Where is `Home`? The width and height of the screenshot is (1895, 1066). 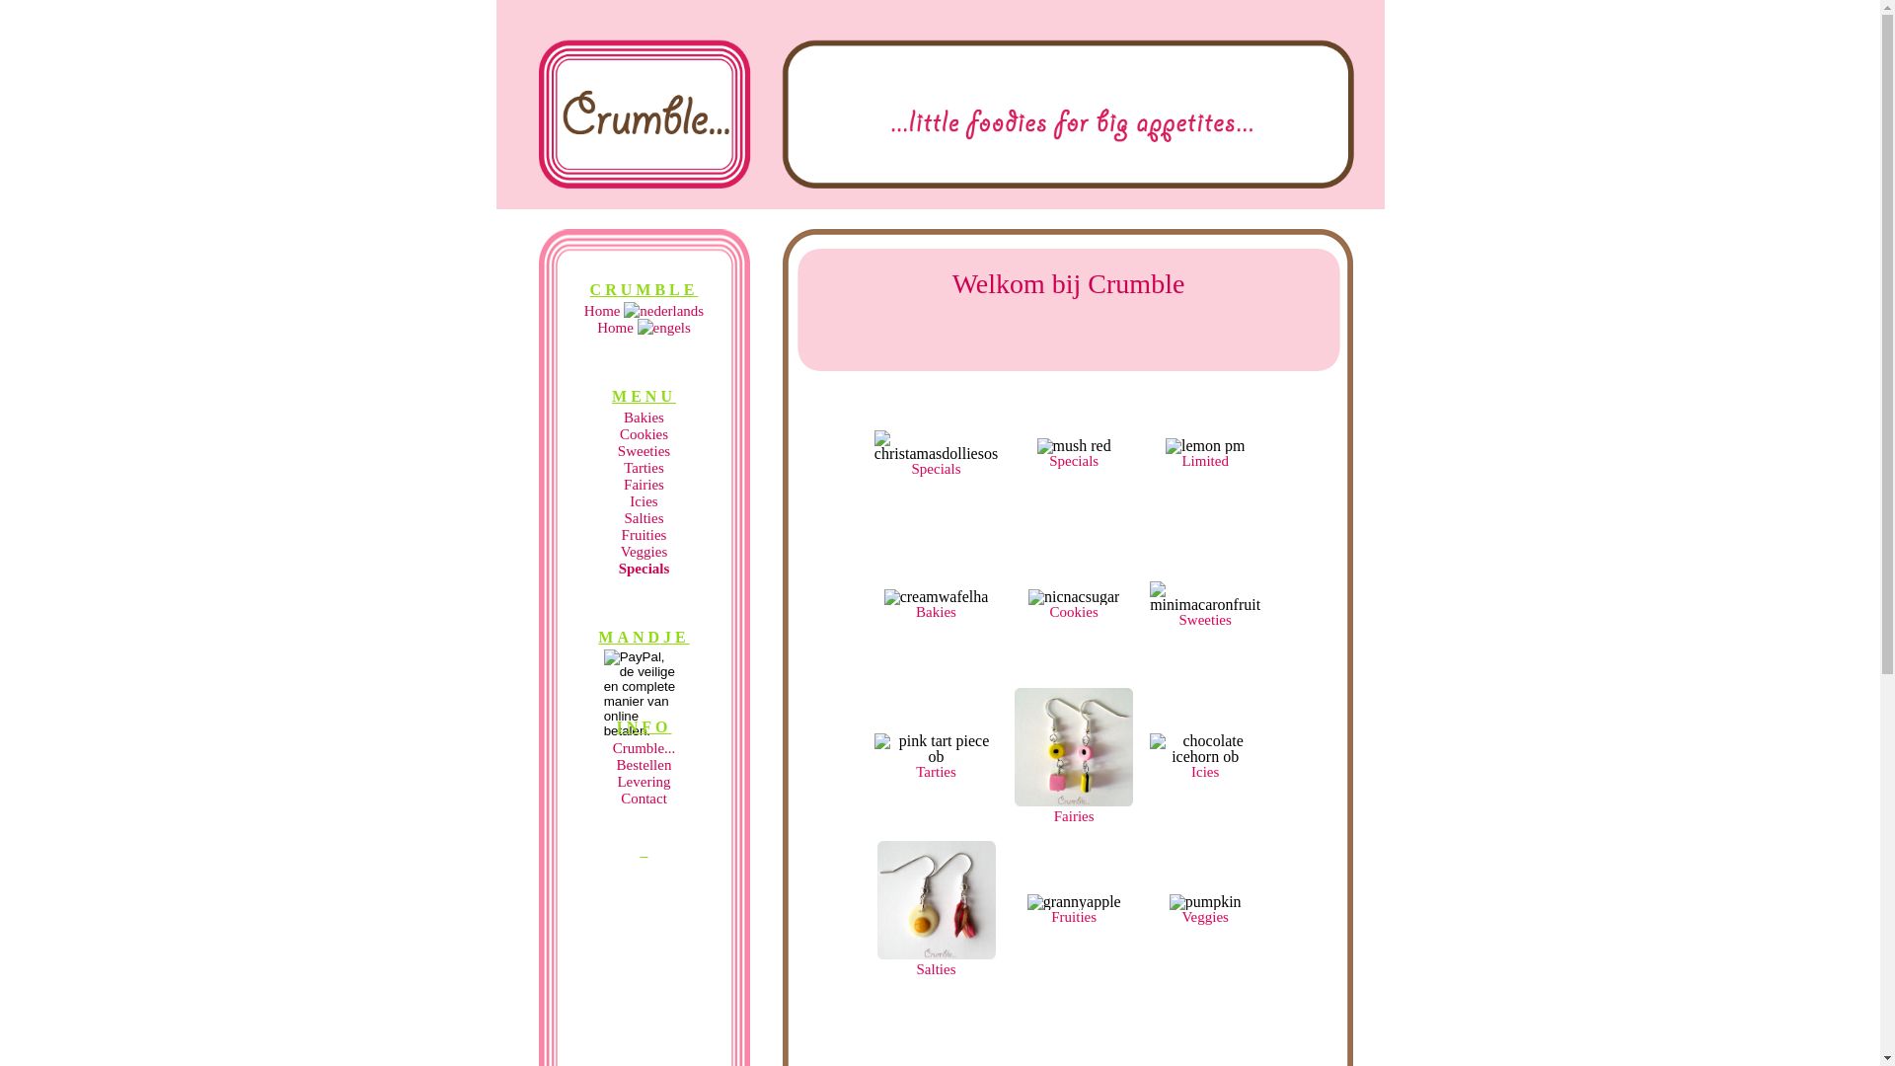
Home is located at coordinates (617, 328).